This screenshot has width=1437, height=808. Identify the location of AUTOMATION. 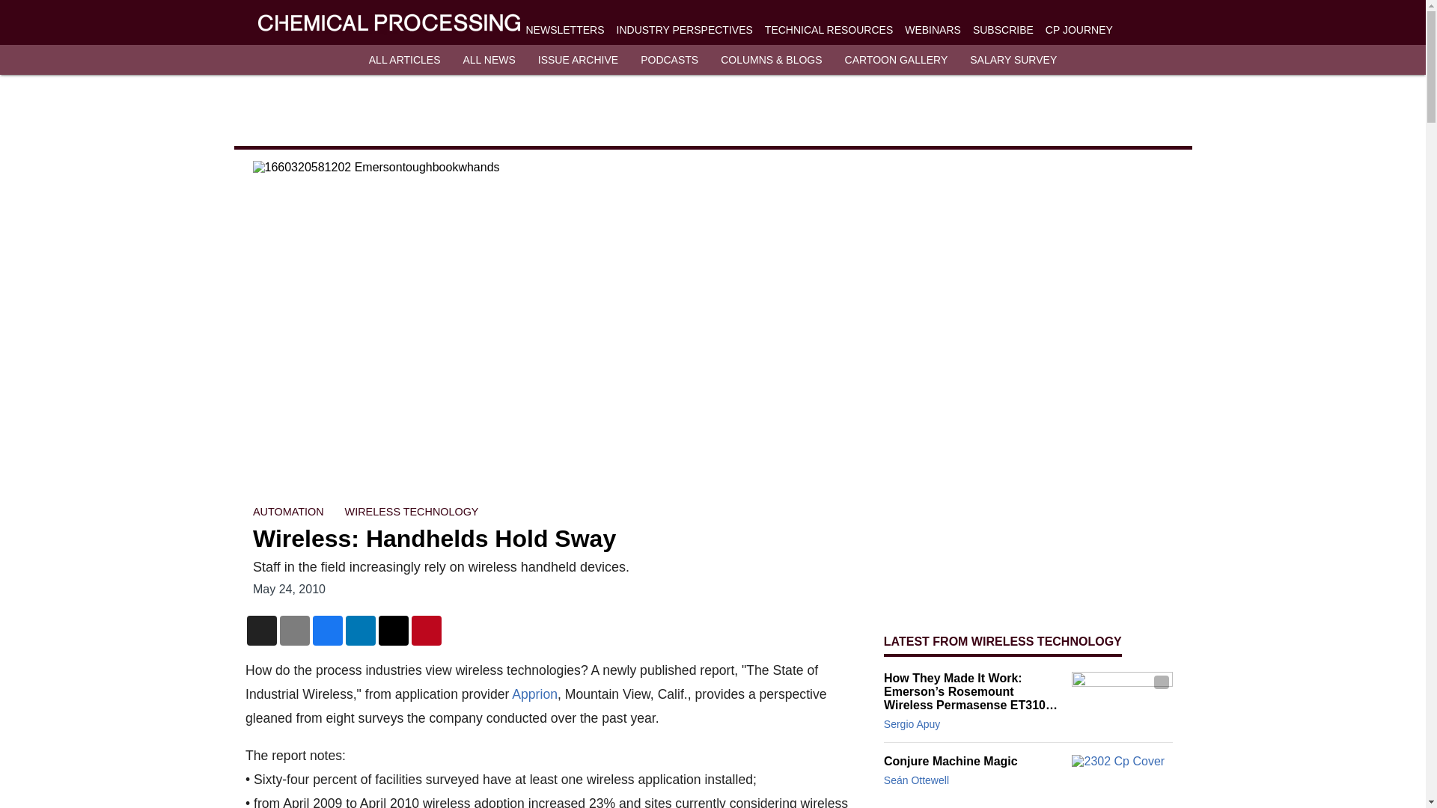
(288, 512).